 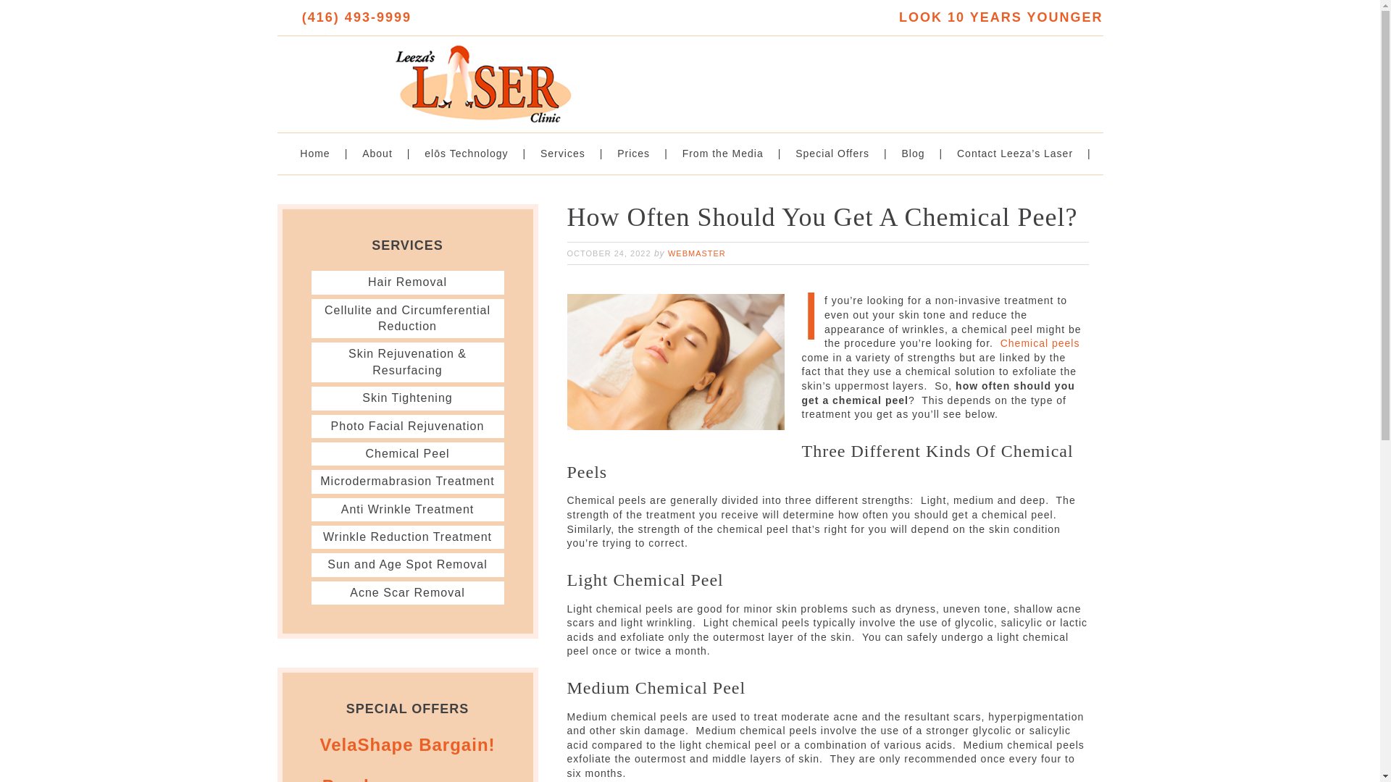 What do you see at coordinates (835, 154) in the screenshot?
I see `Special Offers` at bounding box center [835, 154].